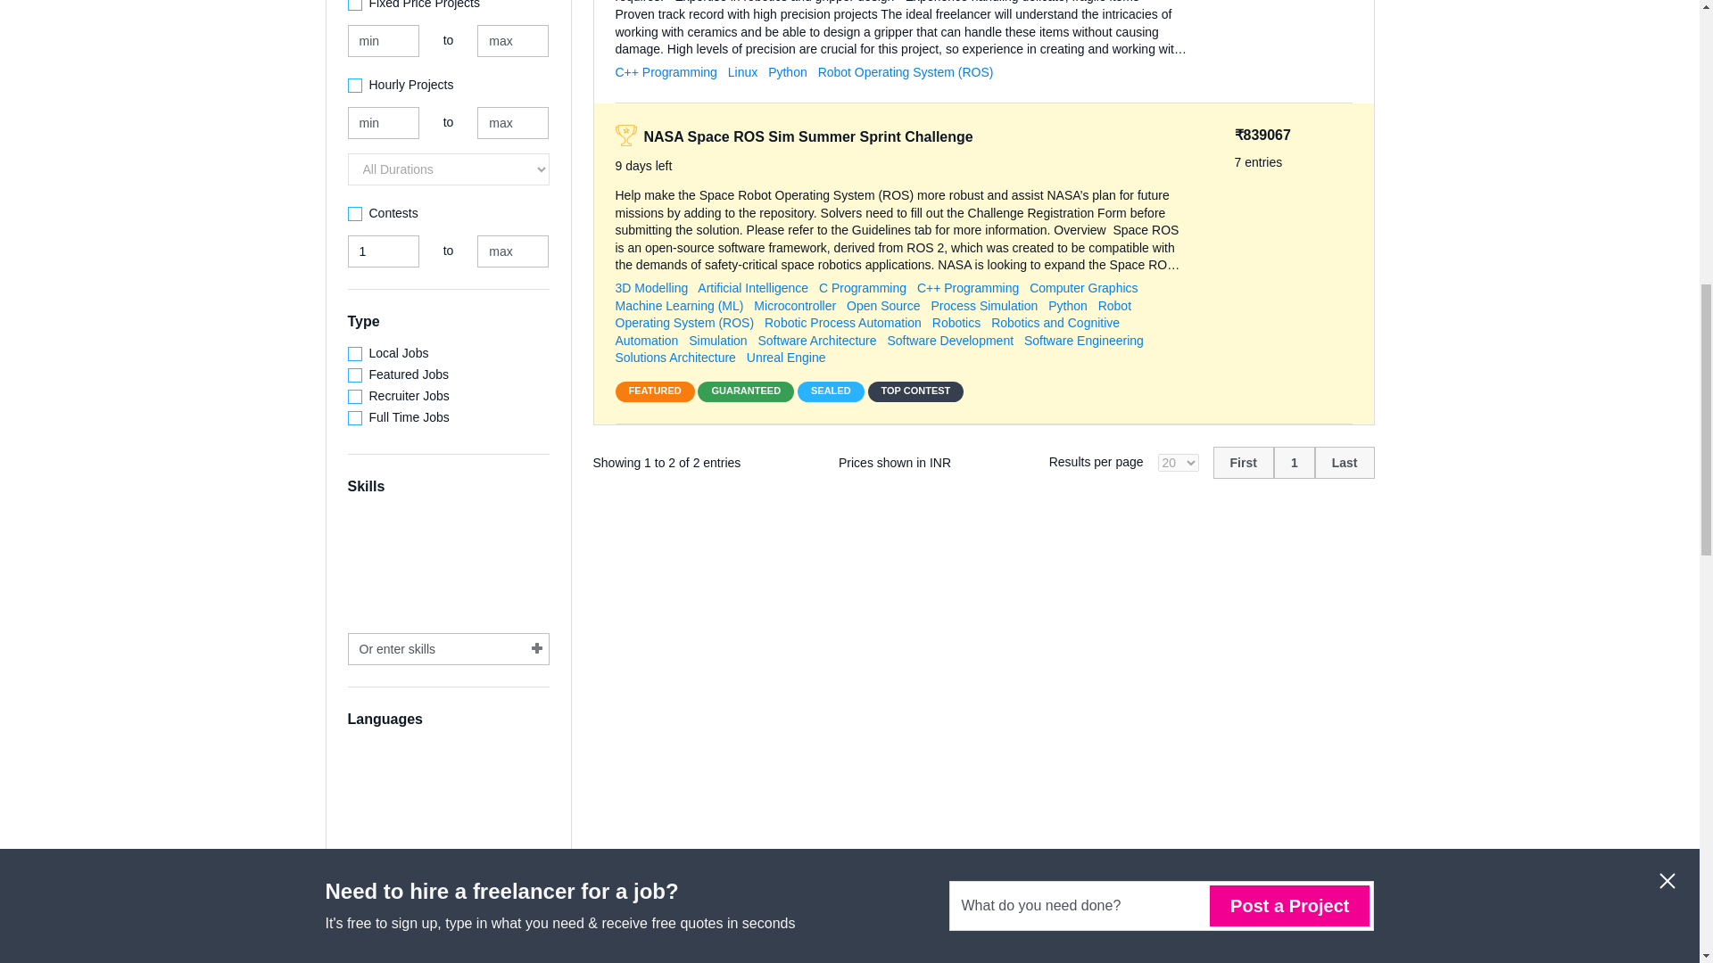 This screenshot has width=1713, height=963. I want to click on Open Source, so click(883, 305).